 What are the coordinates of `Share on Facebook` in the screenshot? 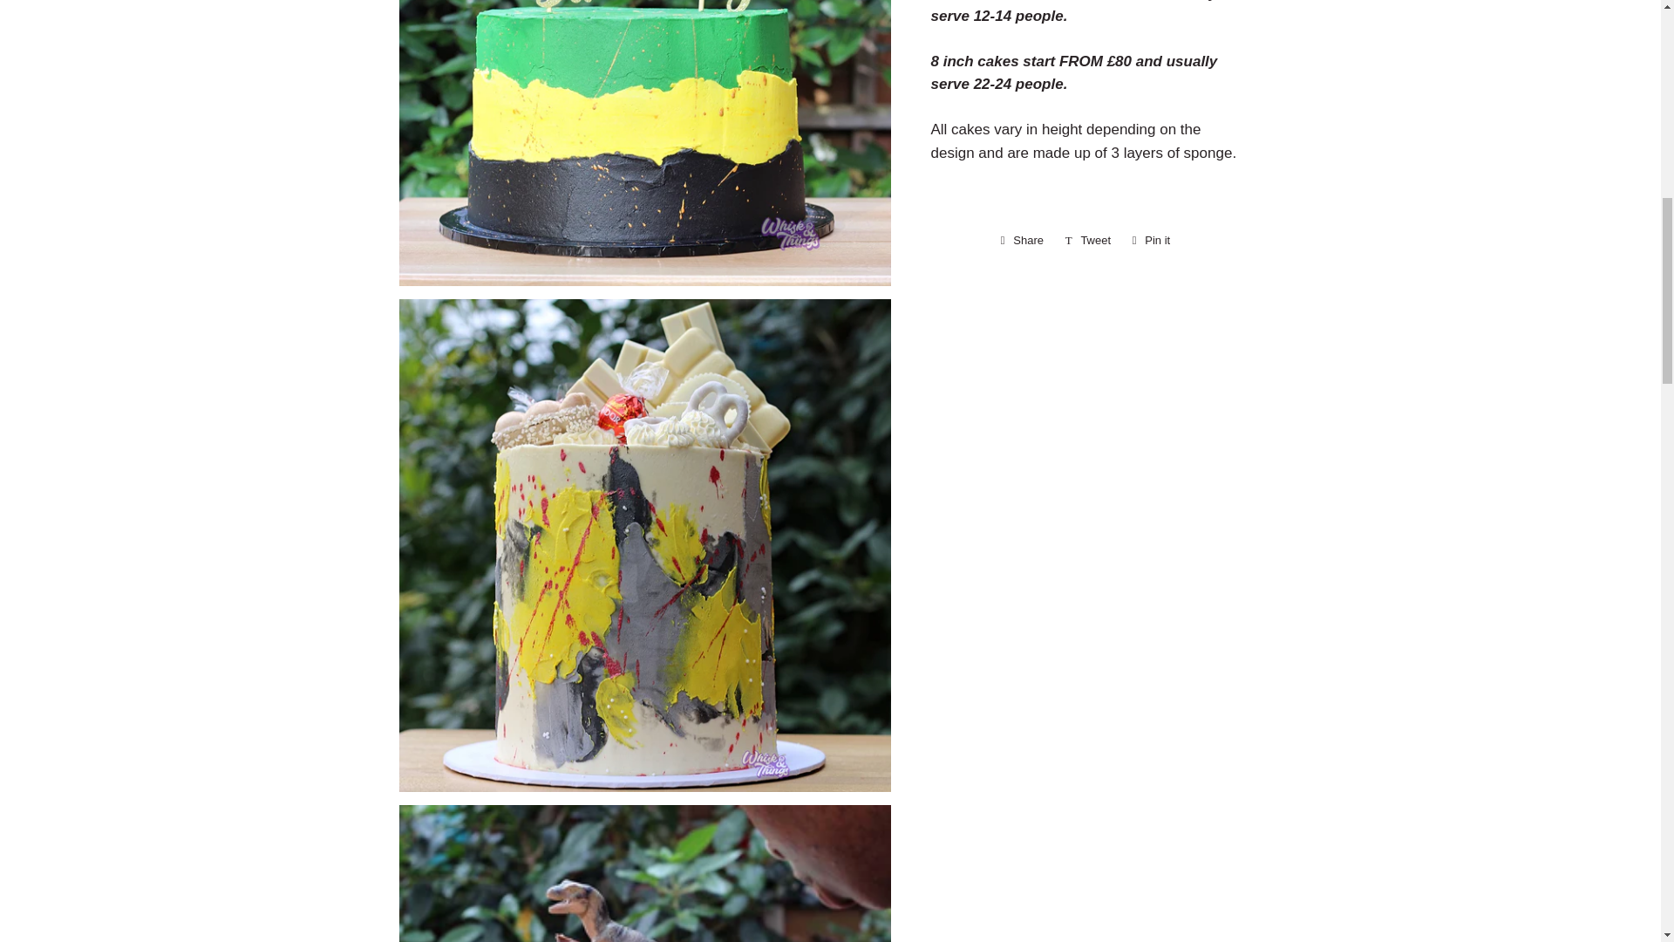 It's located at (1022, 241).